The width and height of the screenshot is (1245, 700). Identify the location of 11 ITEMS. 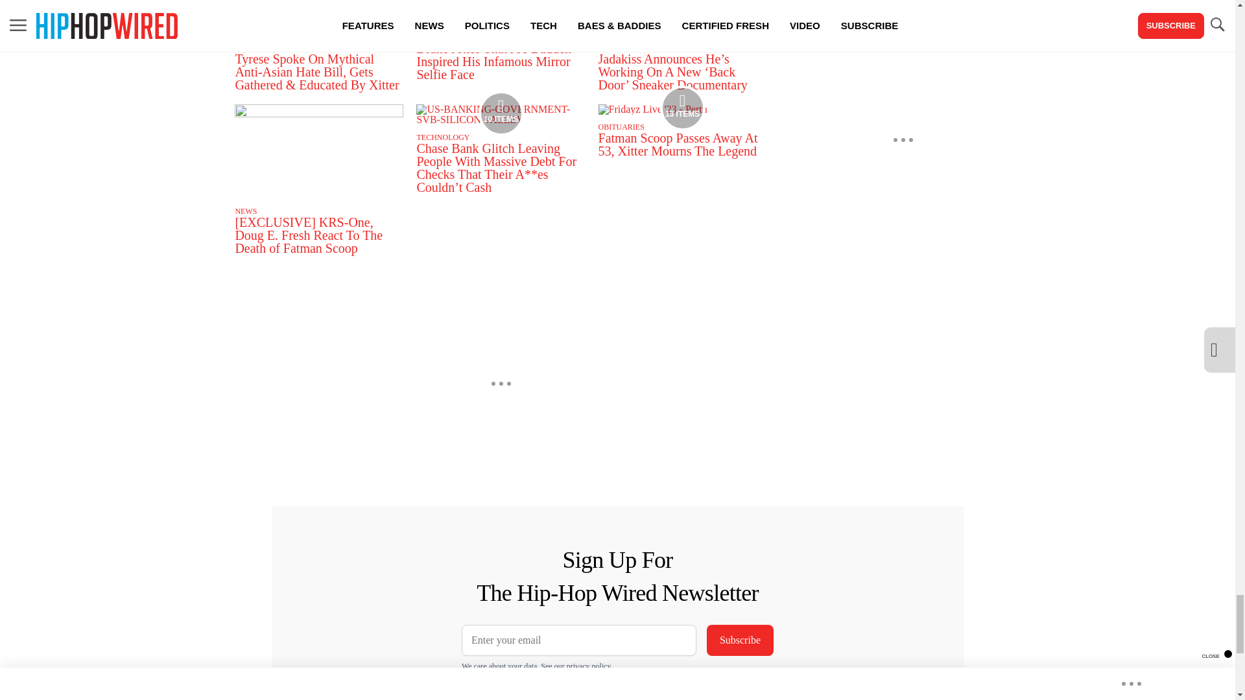
(319, 30).